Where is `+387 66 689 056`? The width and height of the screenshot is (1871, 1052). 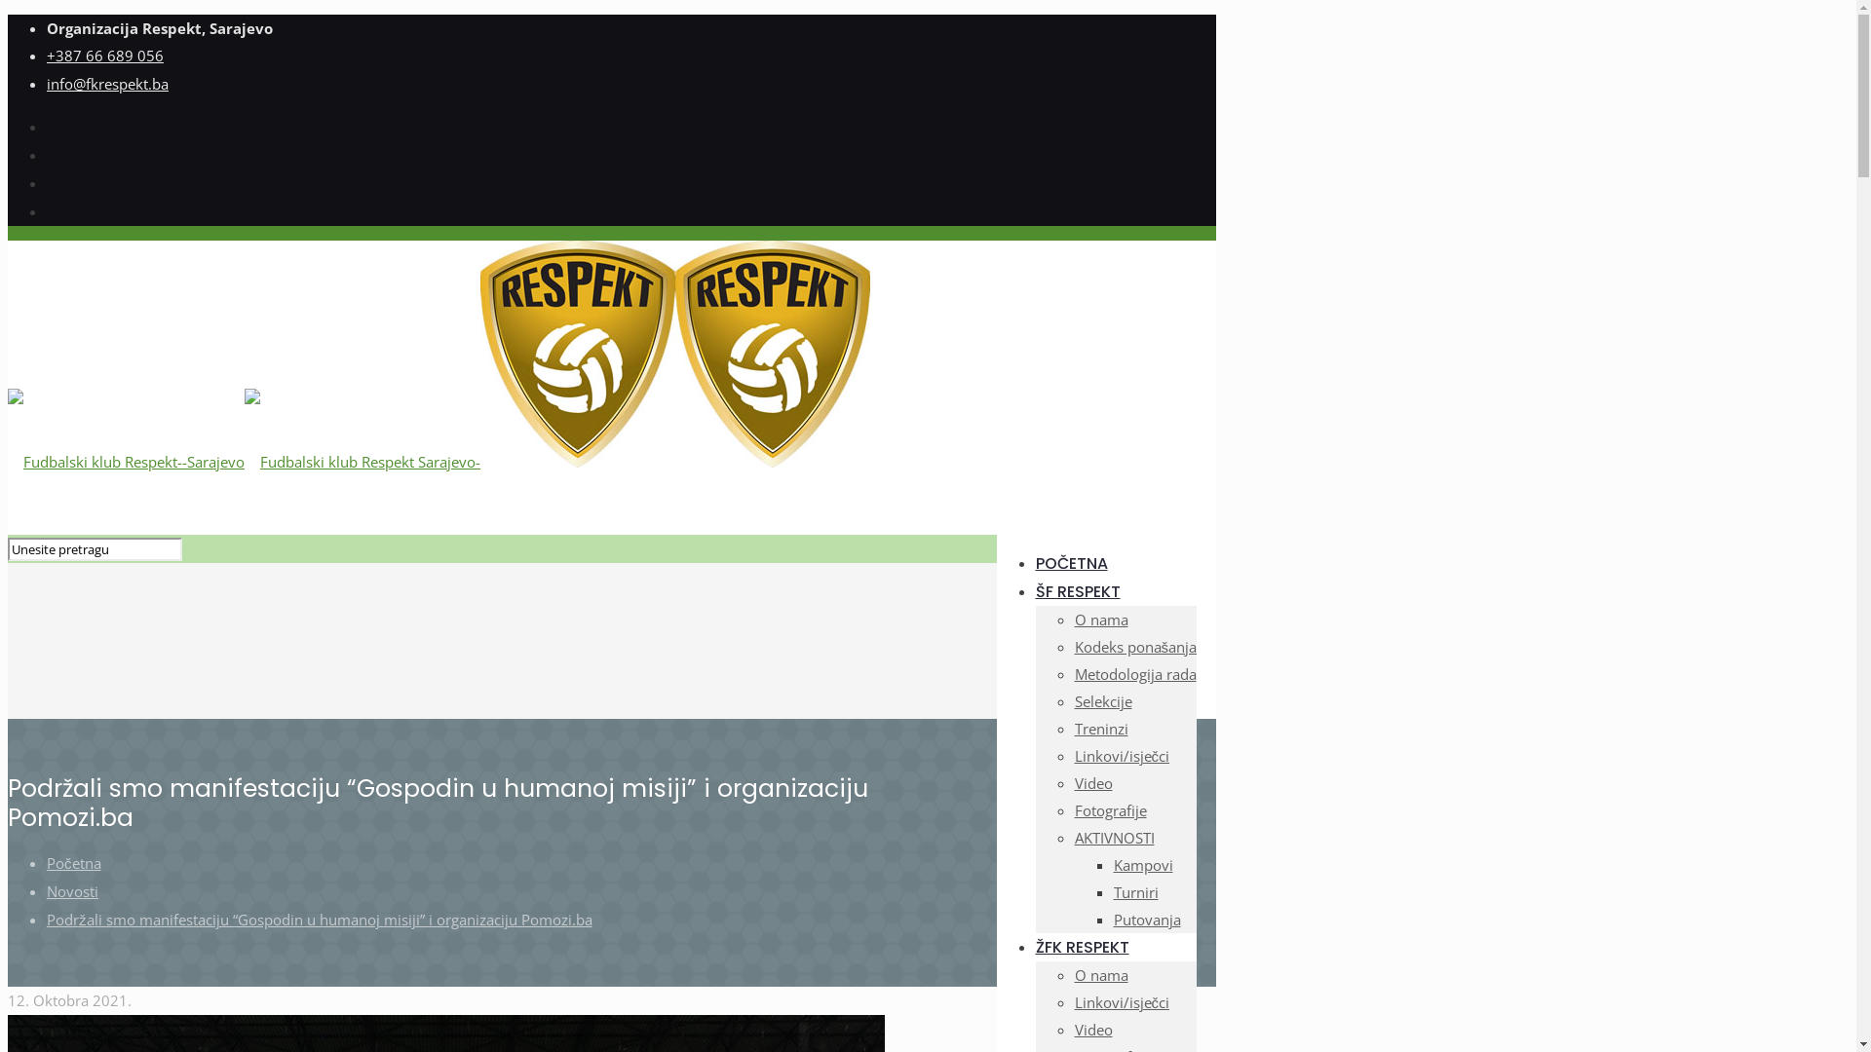
+387 66 689 056 is located at coordinates (105, 56).